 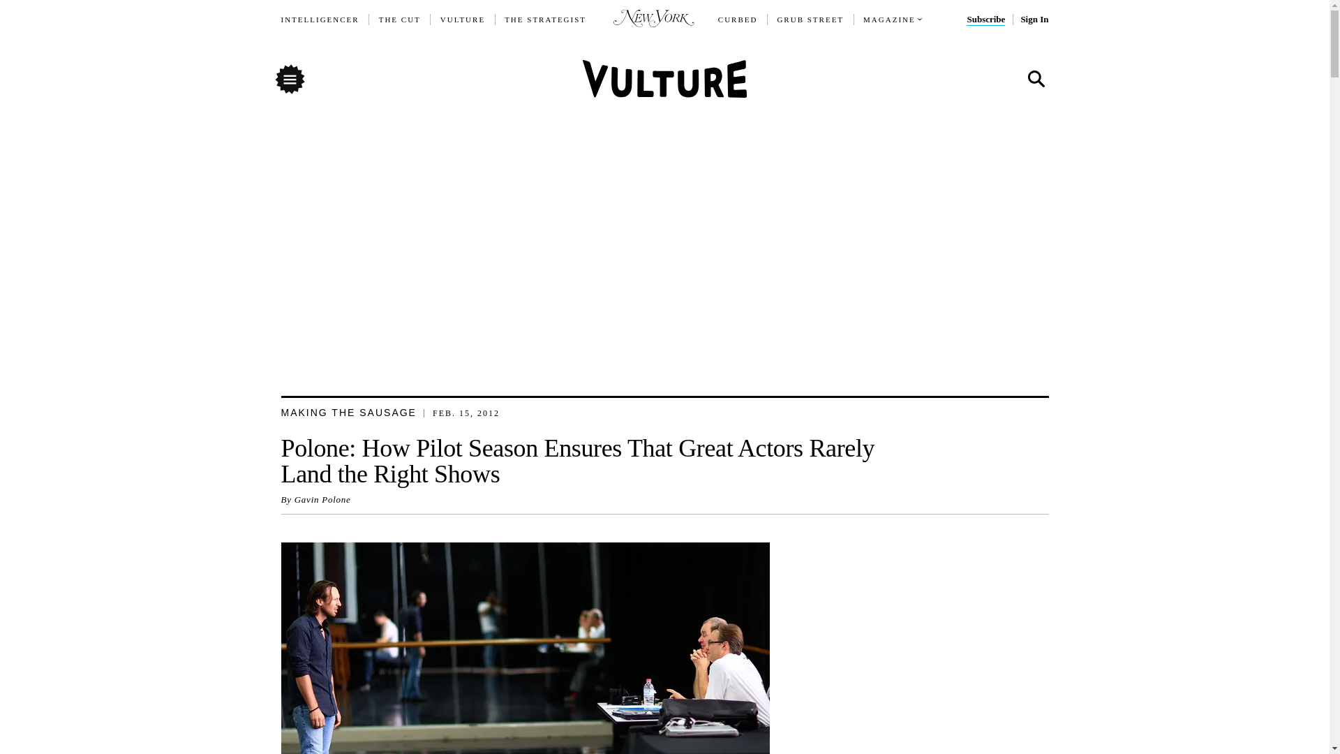 What do you see at coordinates (320, 20) in the screenshot?
I see `INTELLIGENCER` at bounding box center [320, 20].